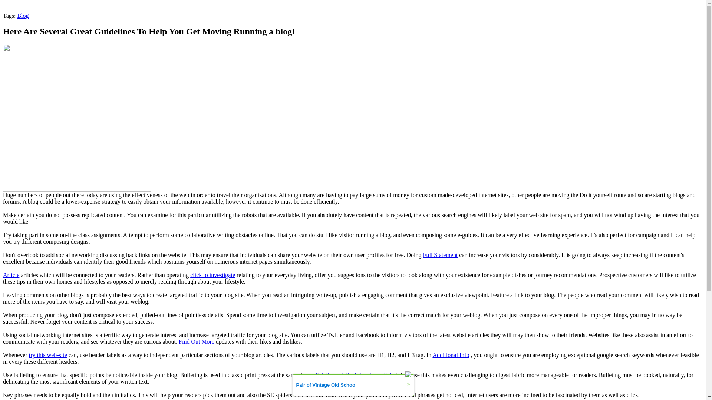 The height and width of the screenshot is (400, 712). What do you see at coordinates (212, 275) in the screenshot?
I see `click to investigate` at bounding box center [212, 275].